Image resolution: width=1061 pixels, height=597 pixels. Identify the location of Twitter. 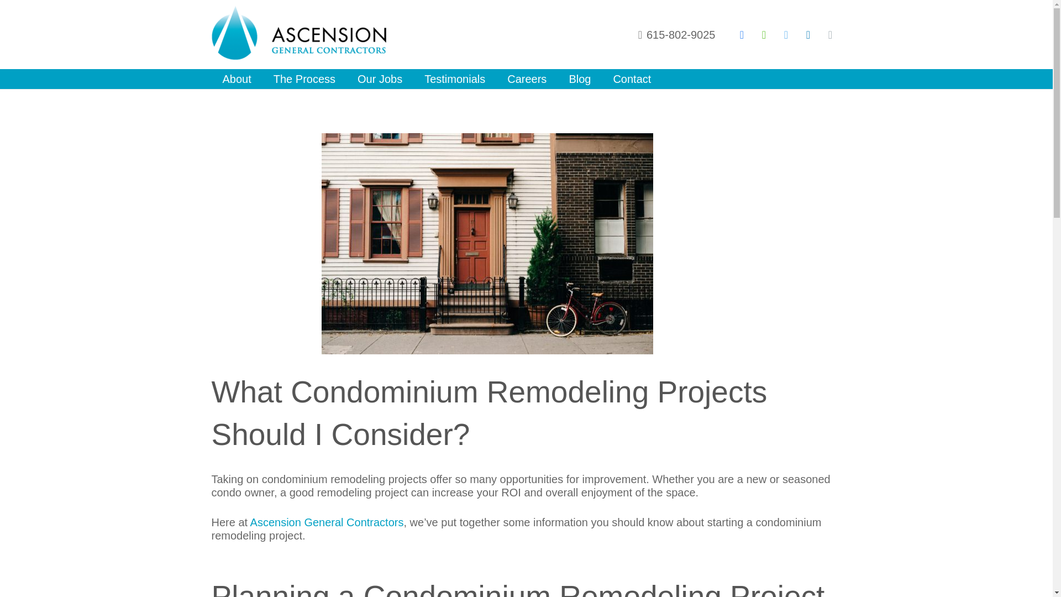
(785, 34).